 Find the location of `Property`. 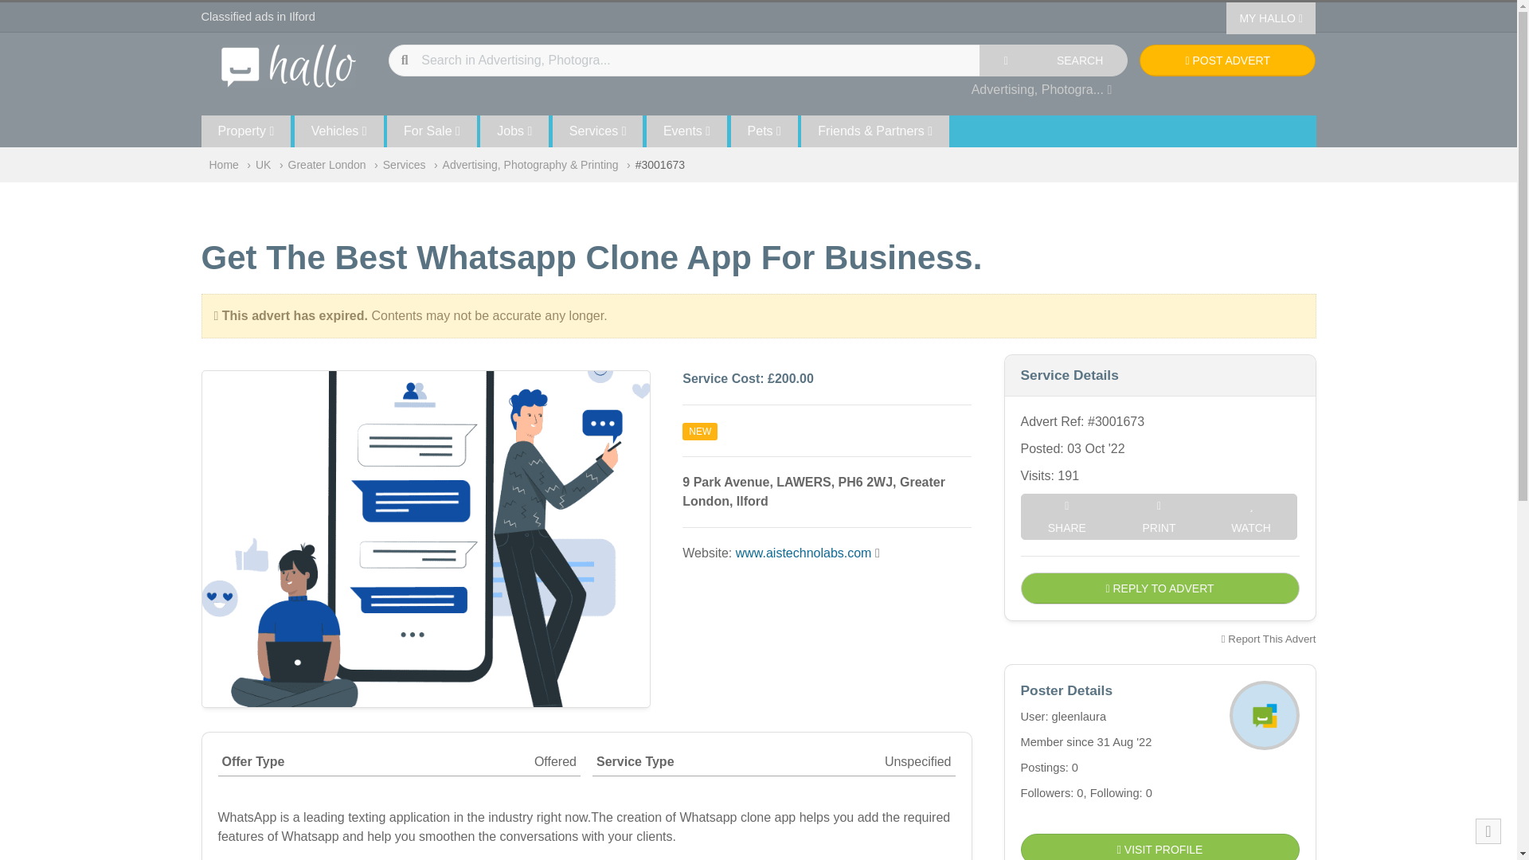

Property is located at coordinates (245, 131).